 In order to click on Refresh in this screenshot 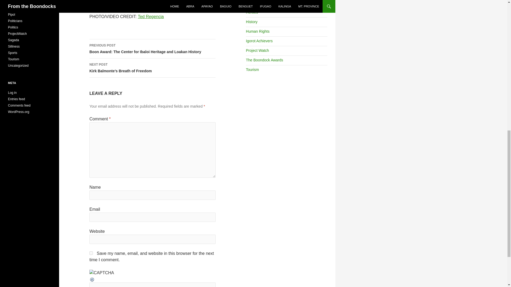, I will do `click(92, 279)`.